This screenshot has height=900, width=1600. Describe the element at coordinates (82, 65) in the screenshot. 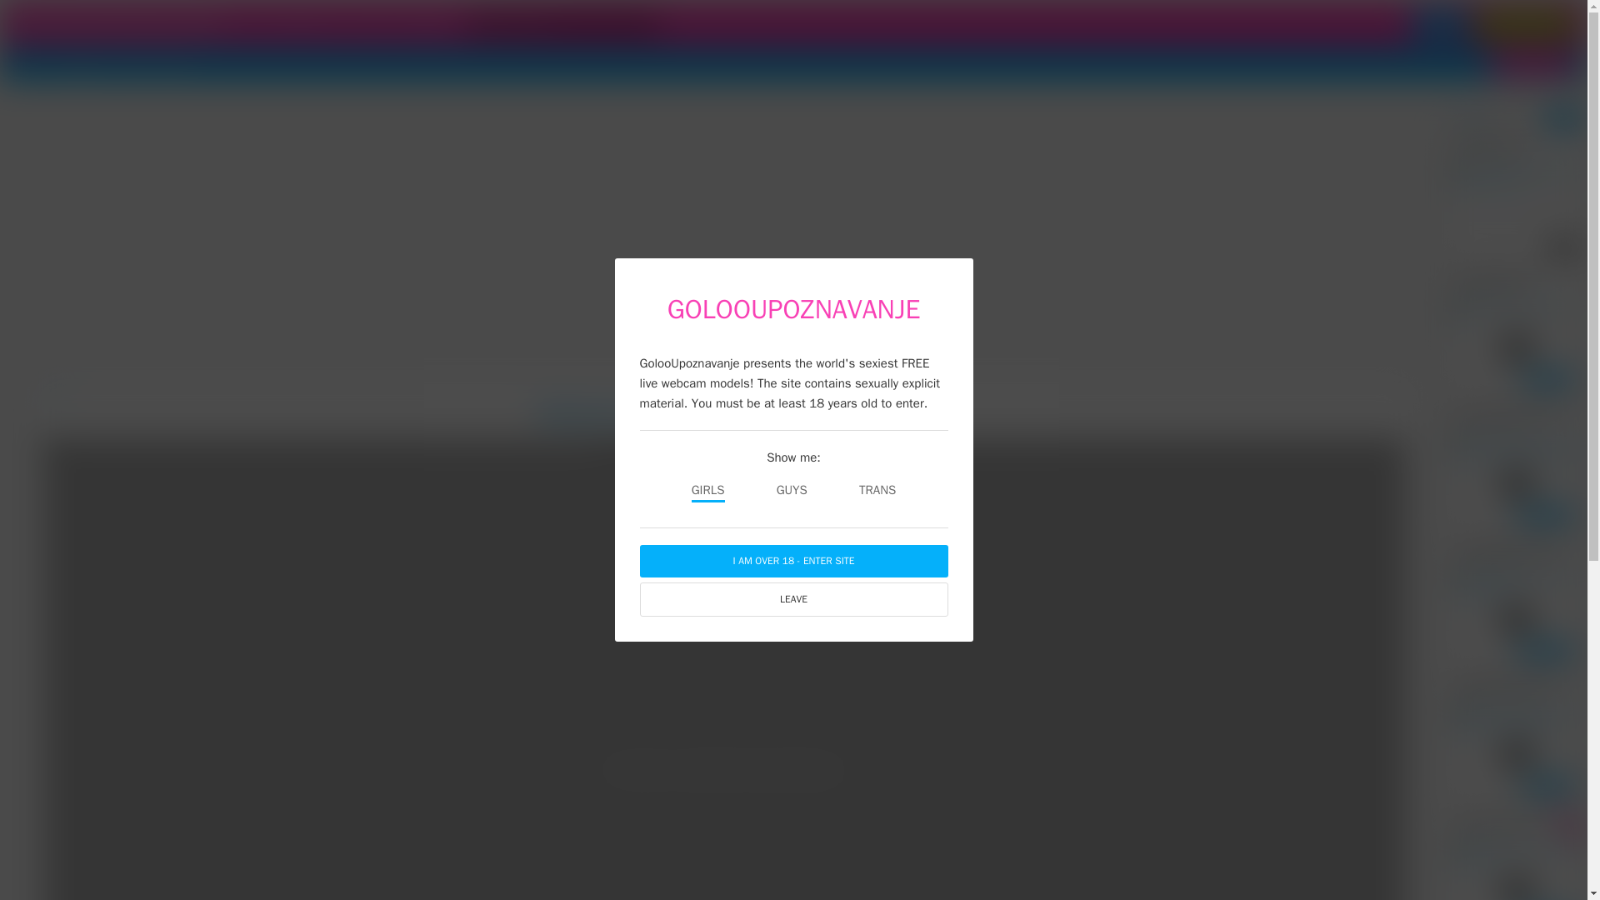

I see `Couples` at that location.